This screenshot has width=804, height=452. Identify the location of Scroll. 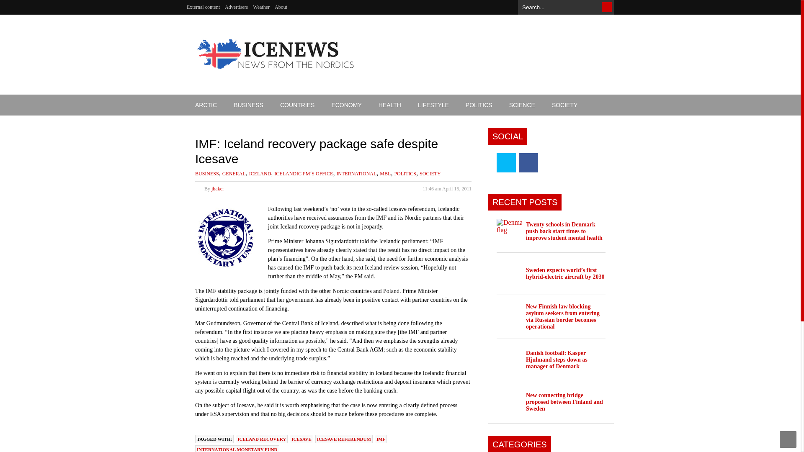
(788, 439).